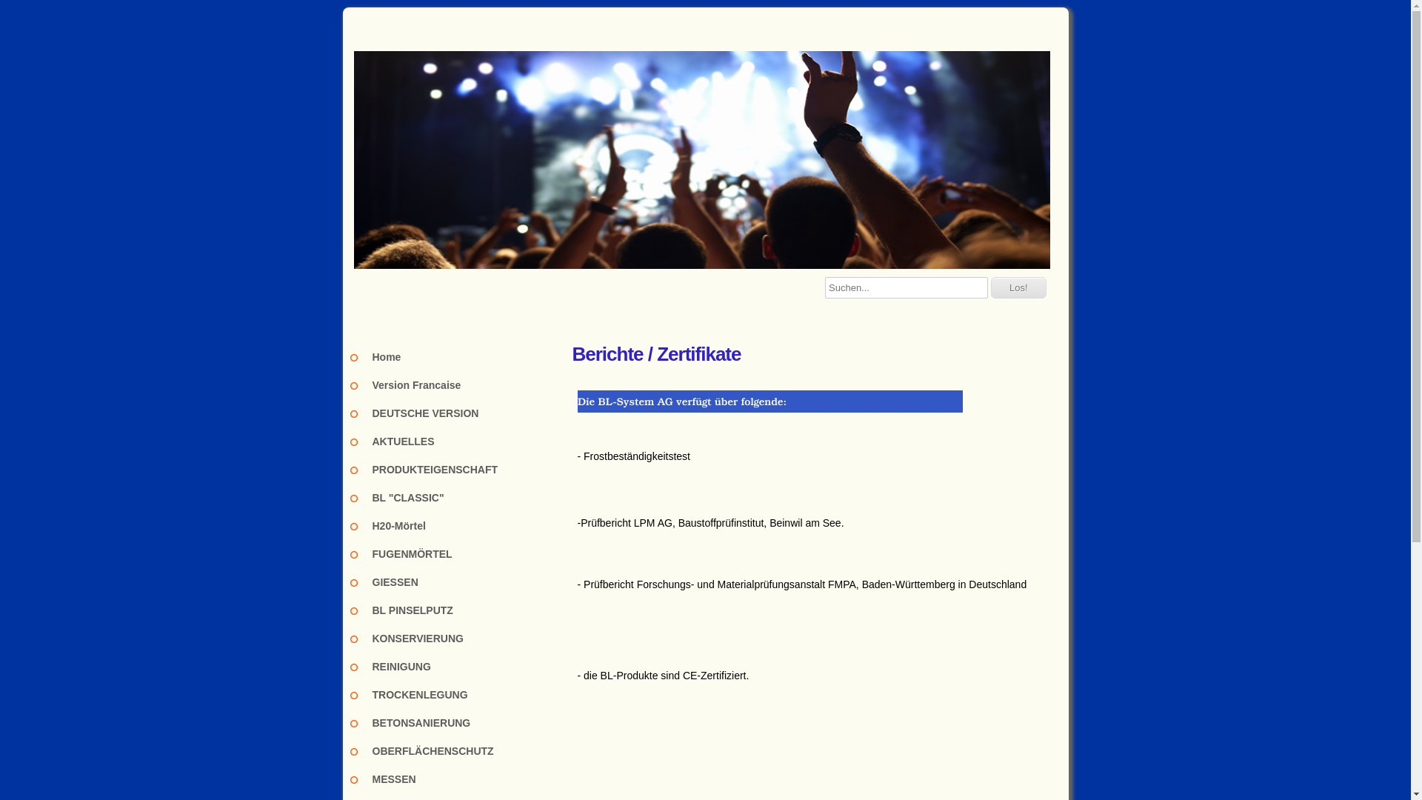  Describe the element at coordinates (461, 413) in the screenshot. I see `DEUTSCHE VERSION` at that location.